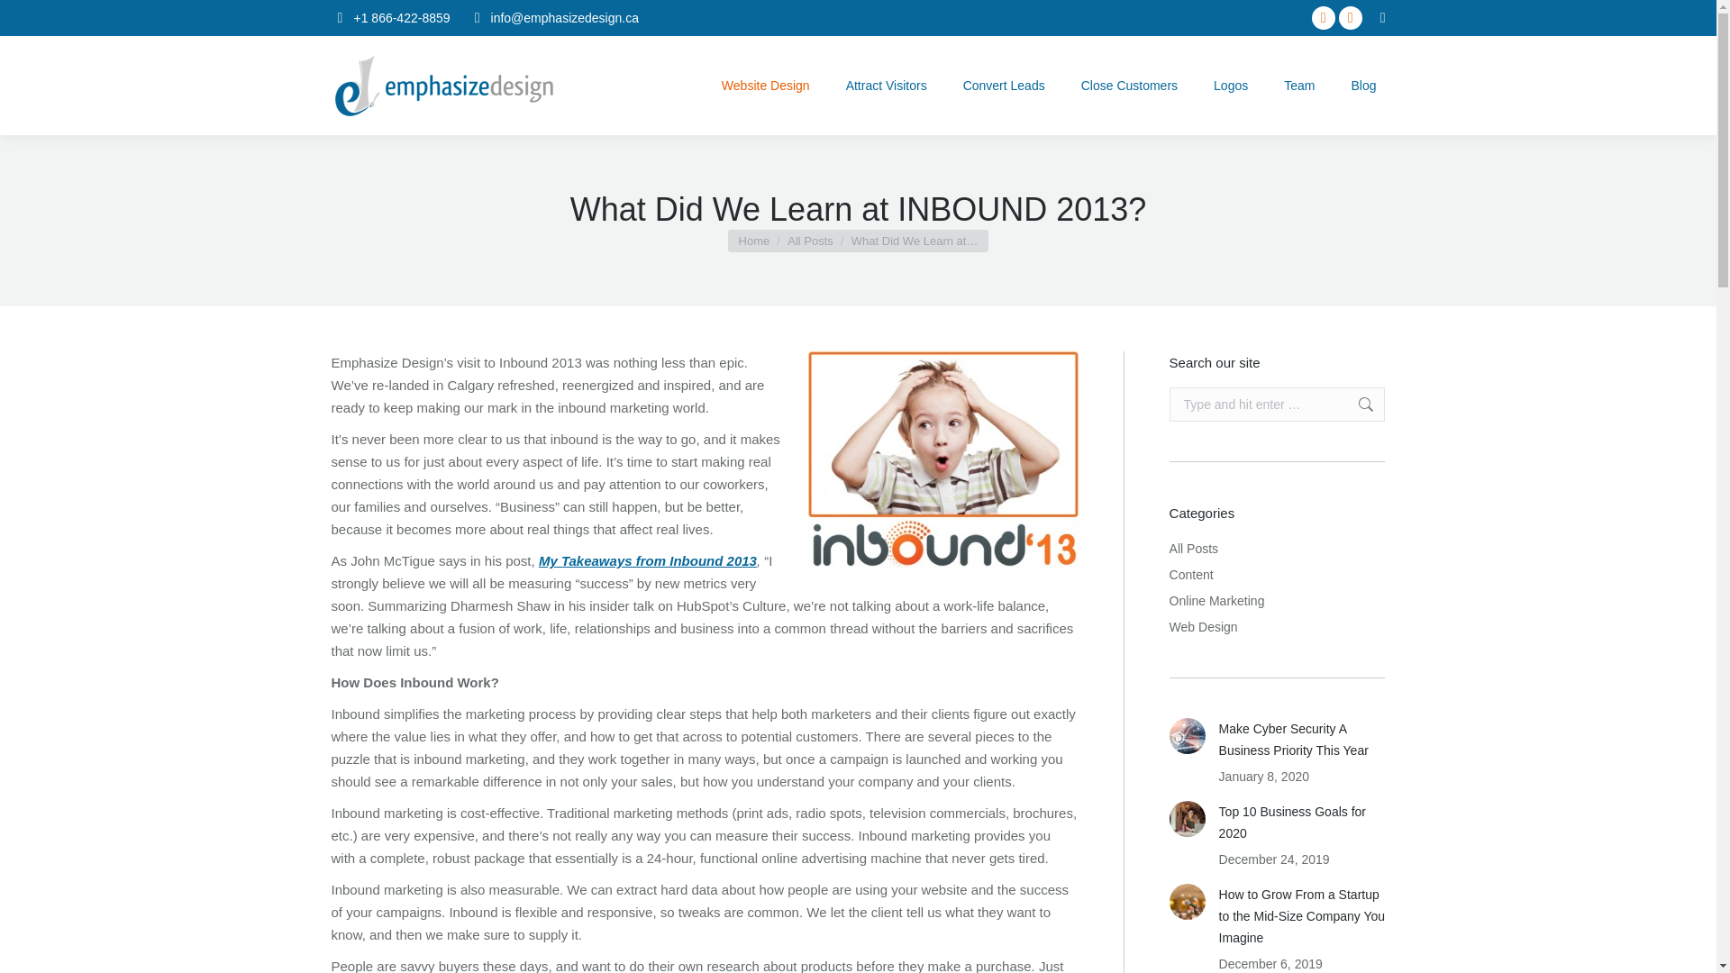 The width and height of the screenshot is (1730, 973). Describe the element at coordinates (766, 85) in the screenshot. I see `Website Design` at that location.